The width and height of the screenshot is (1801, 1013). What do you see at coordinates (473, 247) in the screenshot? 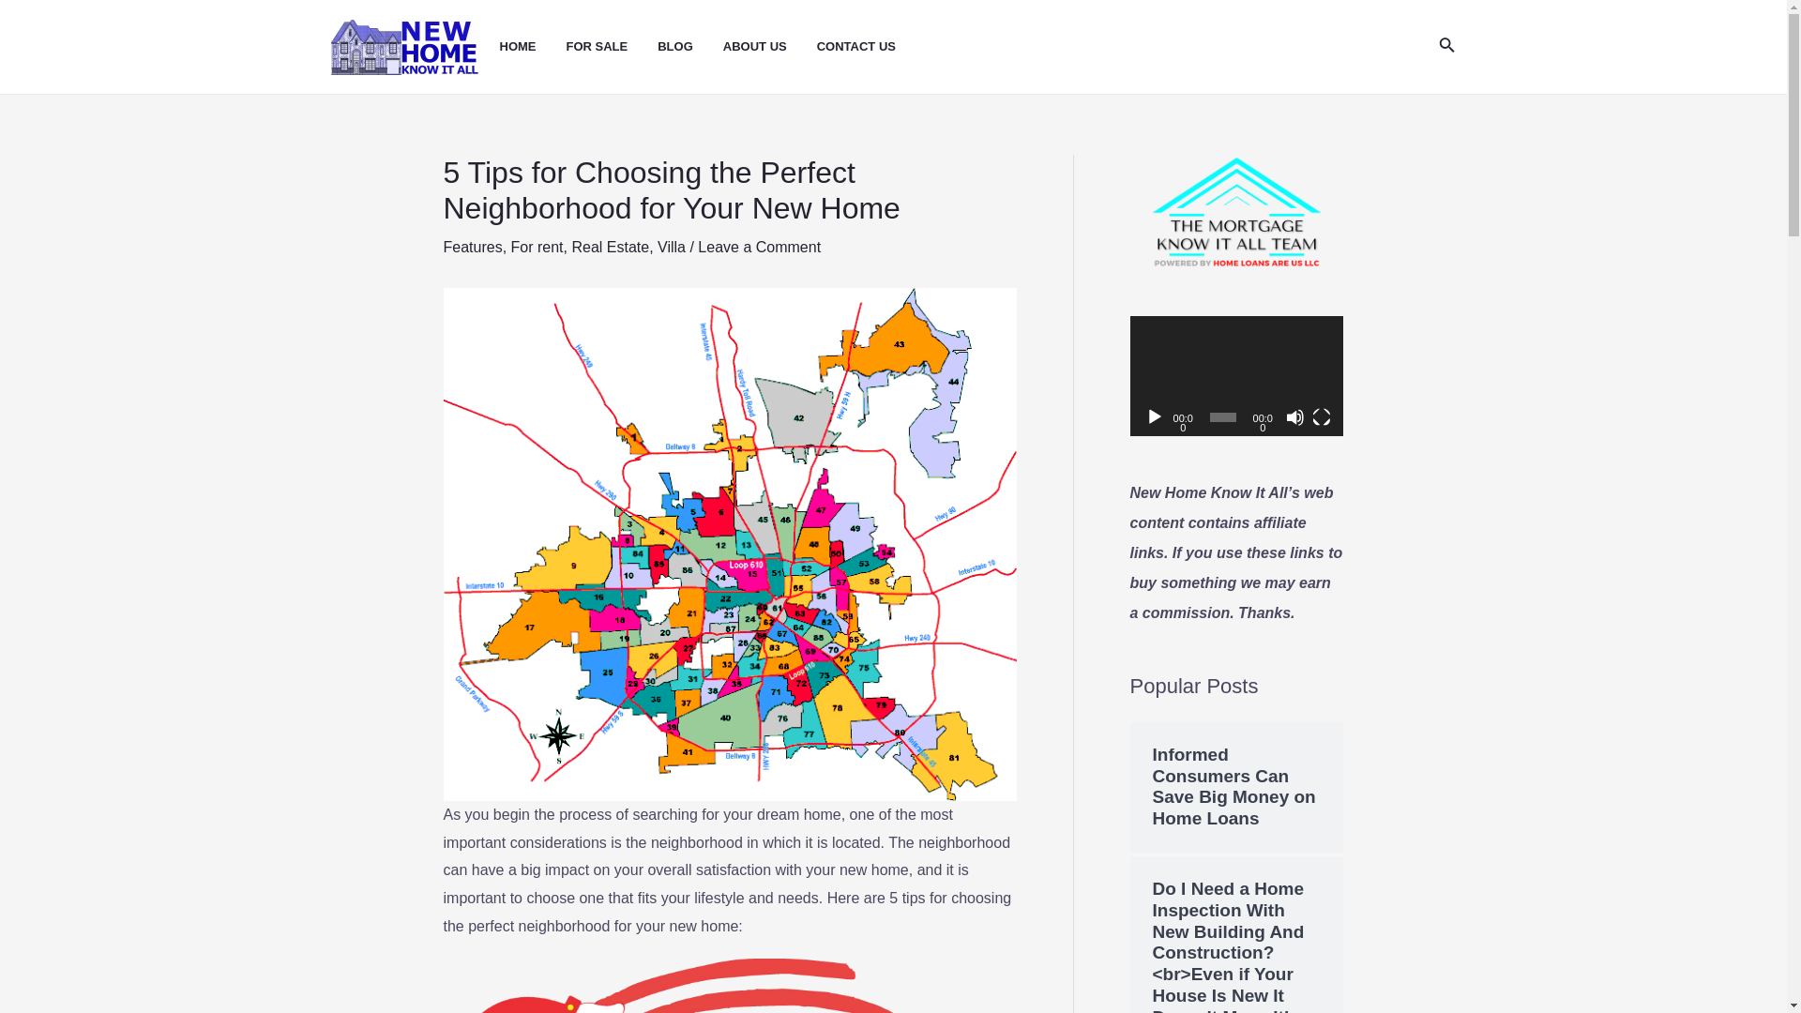
I see `Features` at bounding box center [473, 247].